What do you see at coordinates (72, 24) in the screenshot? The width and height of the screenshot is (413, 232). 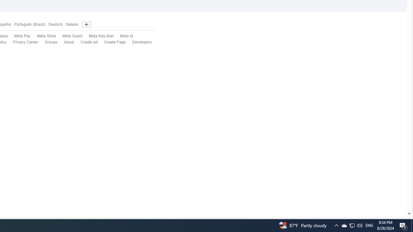 I see `Italiano` at bounding box center [72, 24].